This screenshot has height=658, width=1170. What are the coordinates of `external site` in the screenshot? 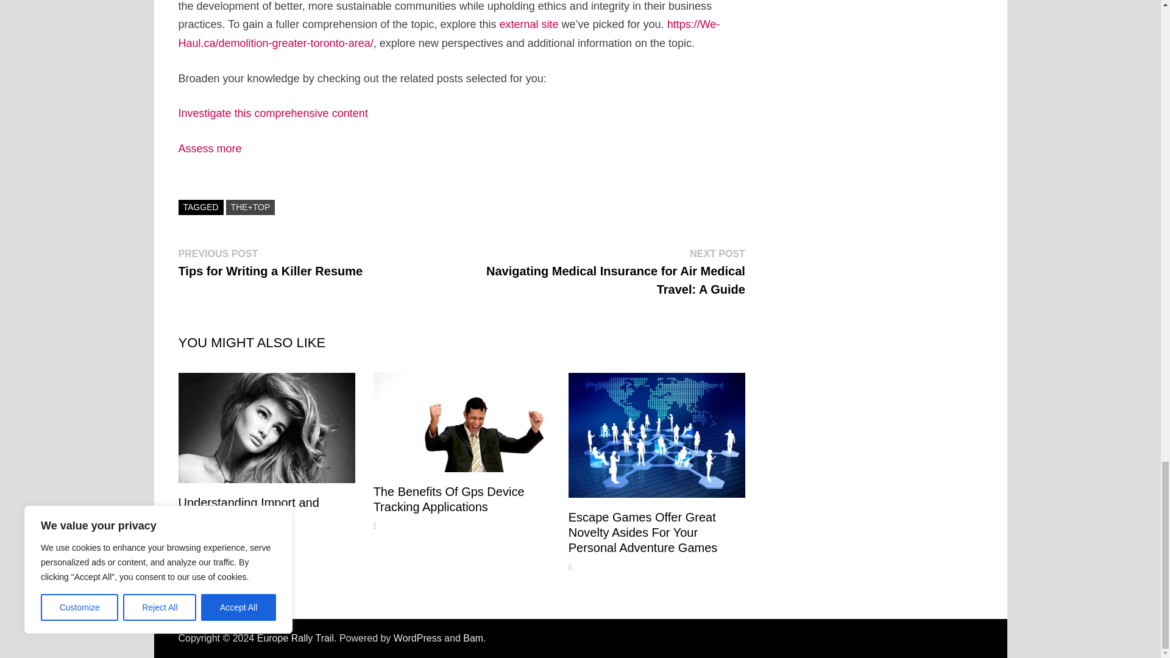 It's located at (528, 24).